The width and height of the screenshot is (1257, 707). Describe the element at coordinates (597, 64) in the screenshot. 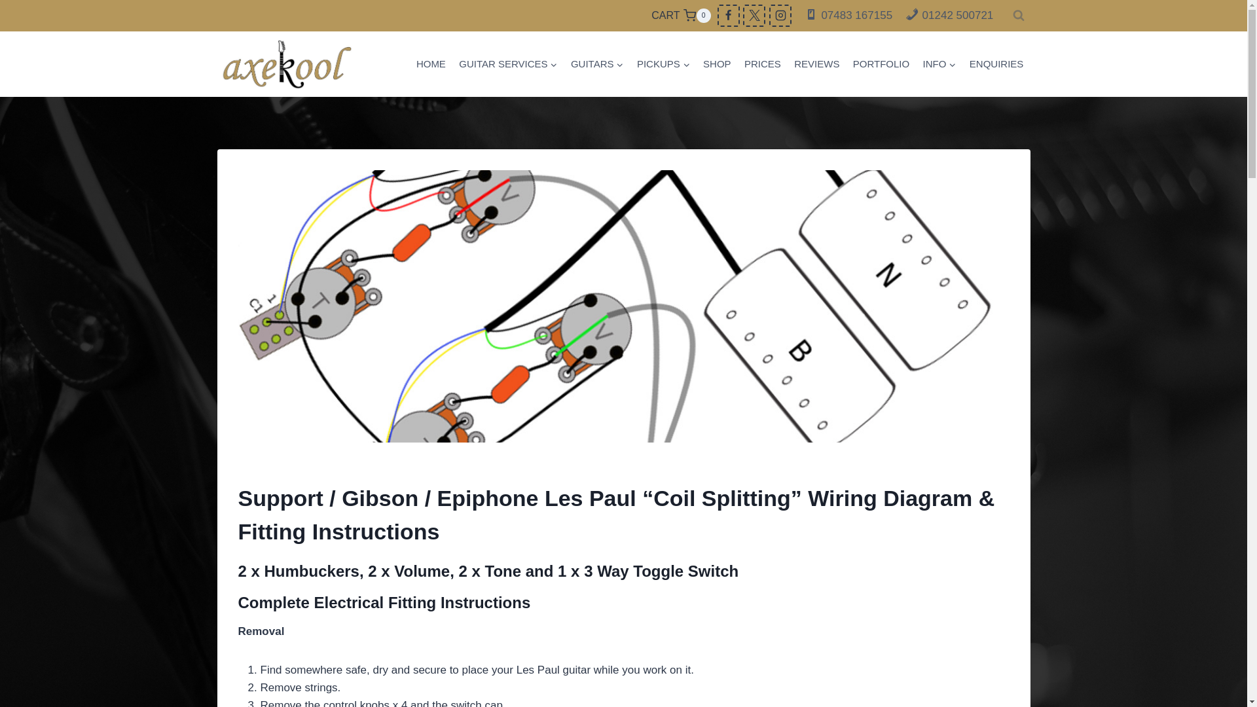

I see `GUITARS` at that location.